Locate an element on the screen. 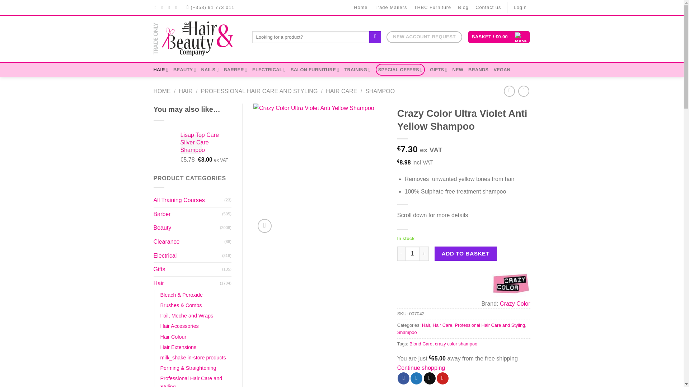 The image size is (689, 387). Lisap Top Care Silver Care Shampoo is located at coordinates (206, 143).